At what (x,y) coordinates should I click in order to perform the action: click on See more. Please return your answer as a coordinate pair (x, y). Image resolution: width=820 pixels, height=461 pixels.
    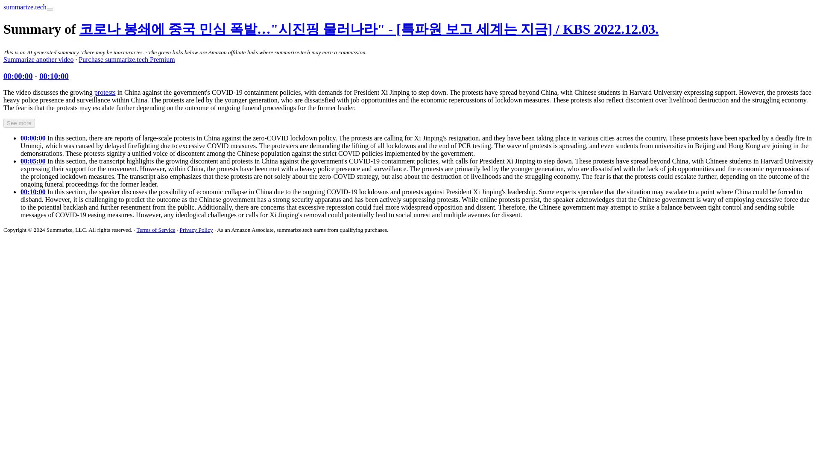
    Looking at the image, I should click on (19, 123).